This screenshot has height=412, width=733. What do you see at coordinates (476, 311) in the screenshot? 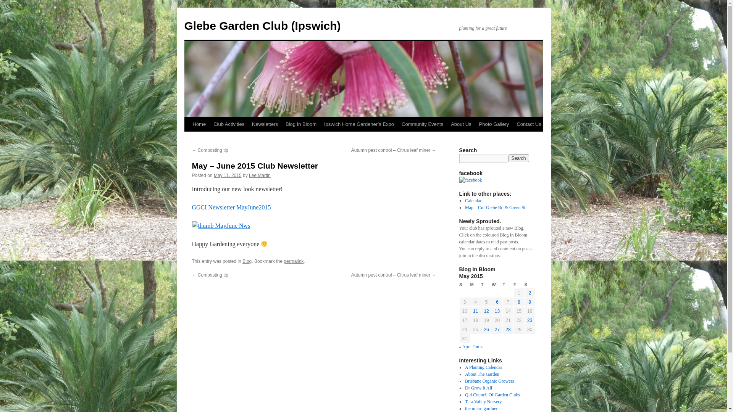
I see `11` at bounding box center [476, 311].